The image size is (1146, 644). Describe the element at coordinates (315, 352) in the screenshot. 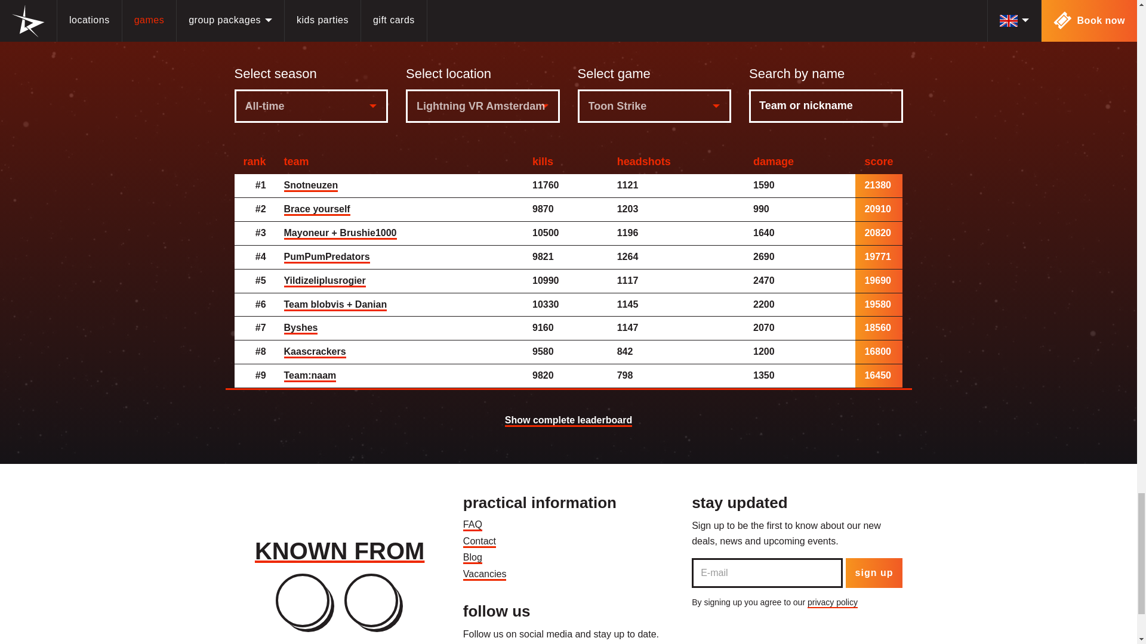

I see `Kaascrackers` at that location.